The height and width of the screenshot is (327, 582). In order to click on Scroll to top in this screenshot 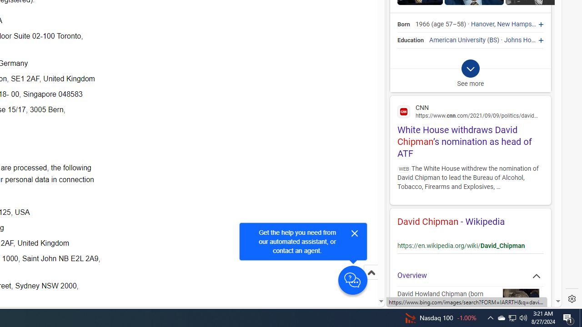, I will do `click(371, 282)`.